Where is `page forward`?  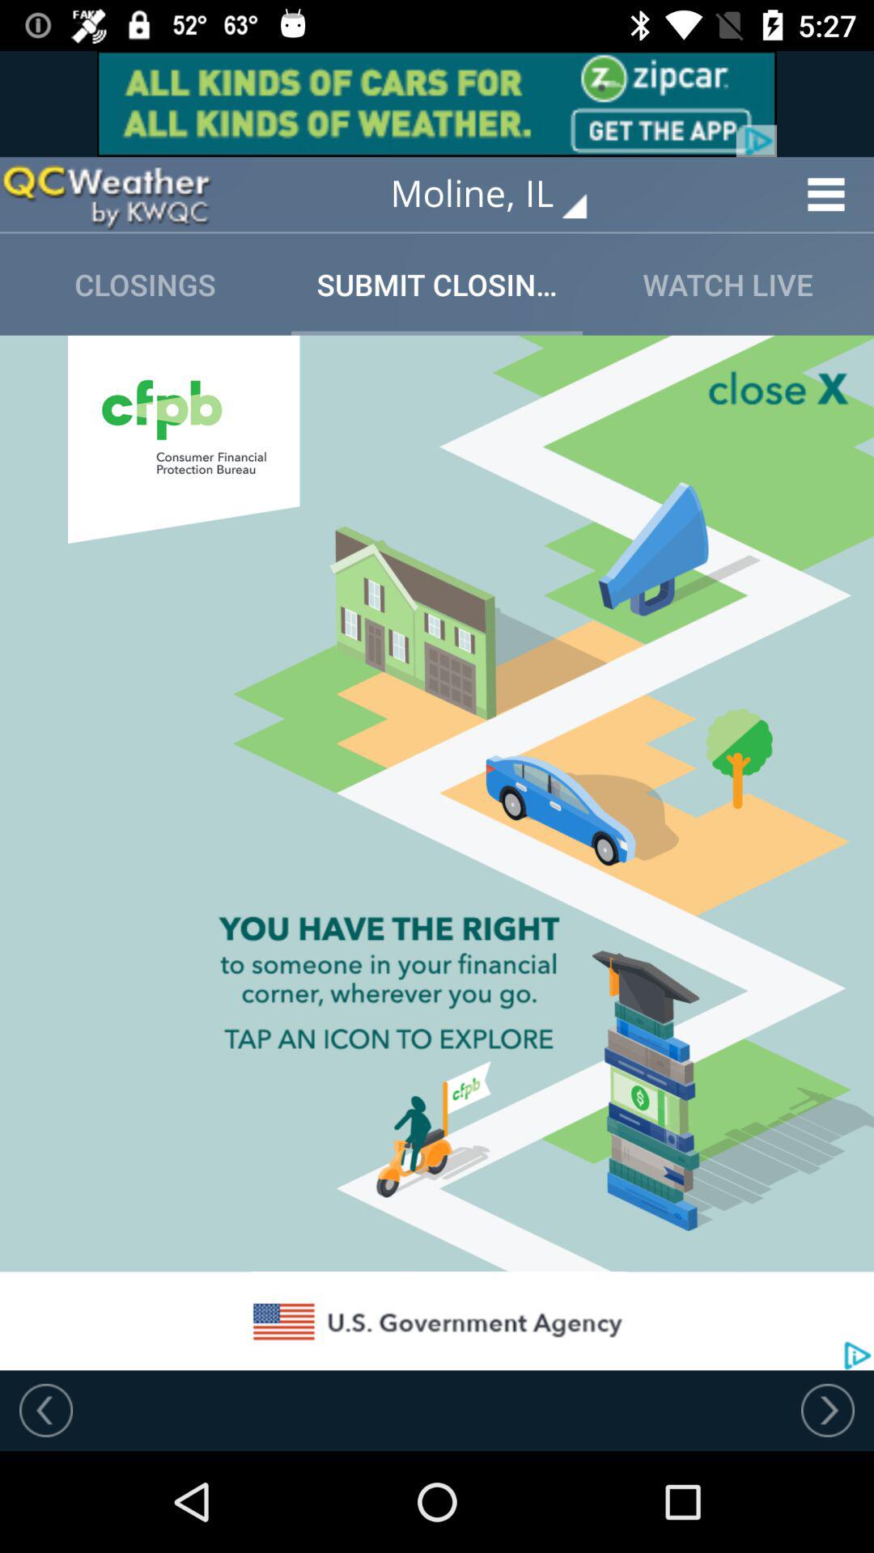
page forward is located at coordinates (828, 1410).